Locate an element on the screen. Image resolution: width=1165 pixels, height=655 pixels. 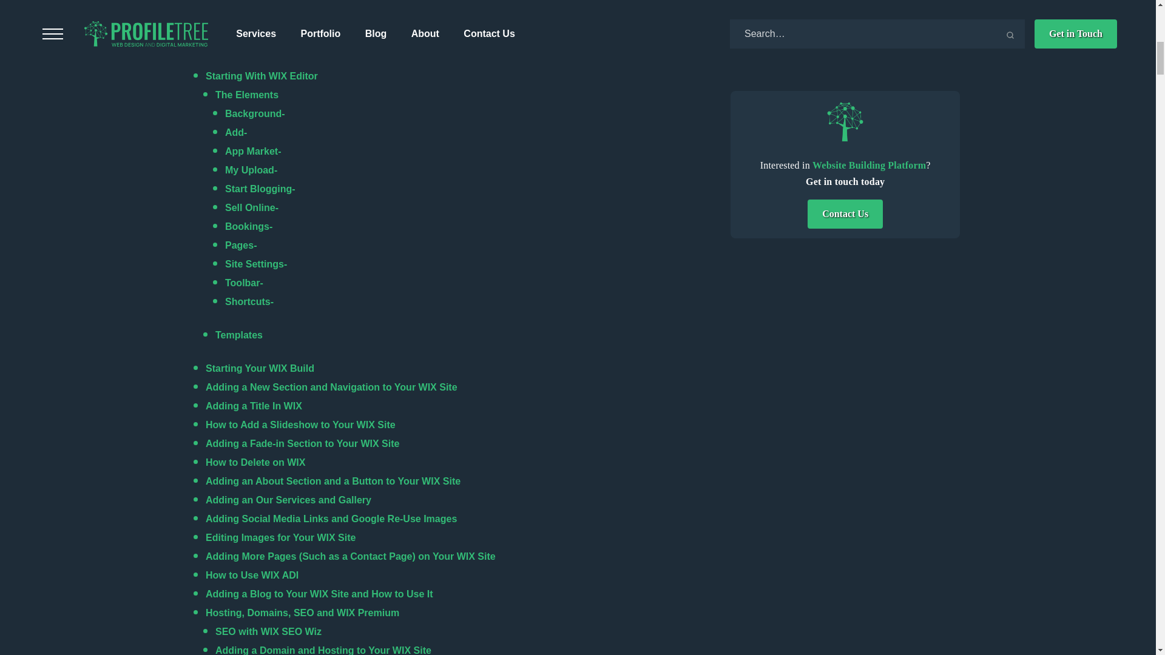
Templates is located at coordinates (239, 335).